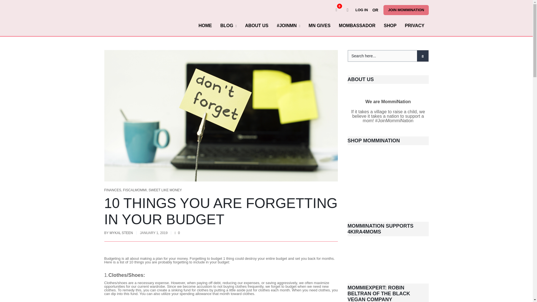 This screenshot has width=537, height=302. What do you see at coordinates (121, 233) in the screenshot?
I see `Posts by Mykal Steen` at bounding box center [121, 233].